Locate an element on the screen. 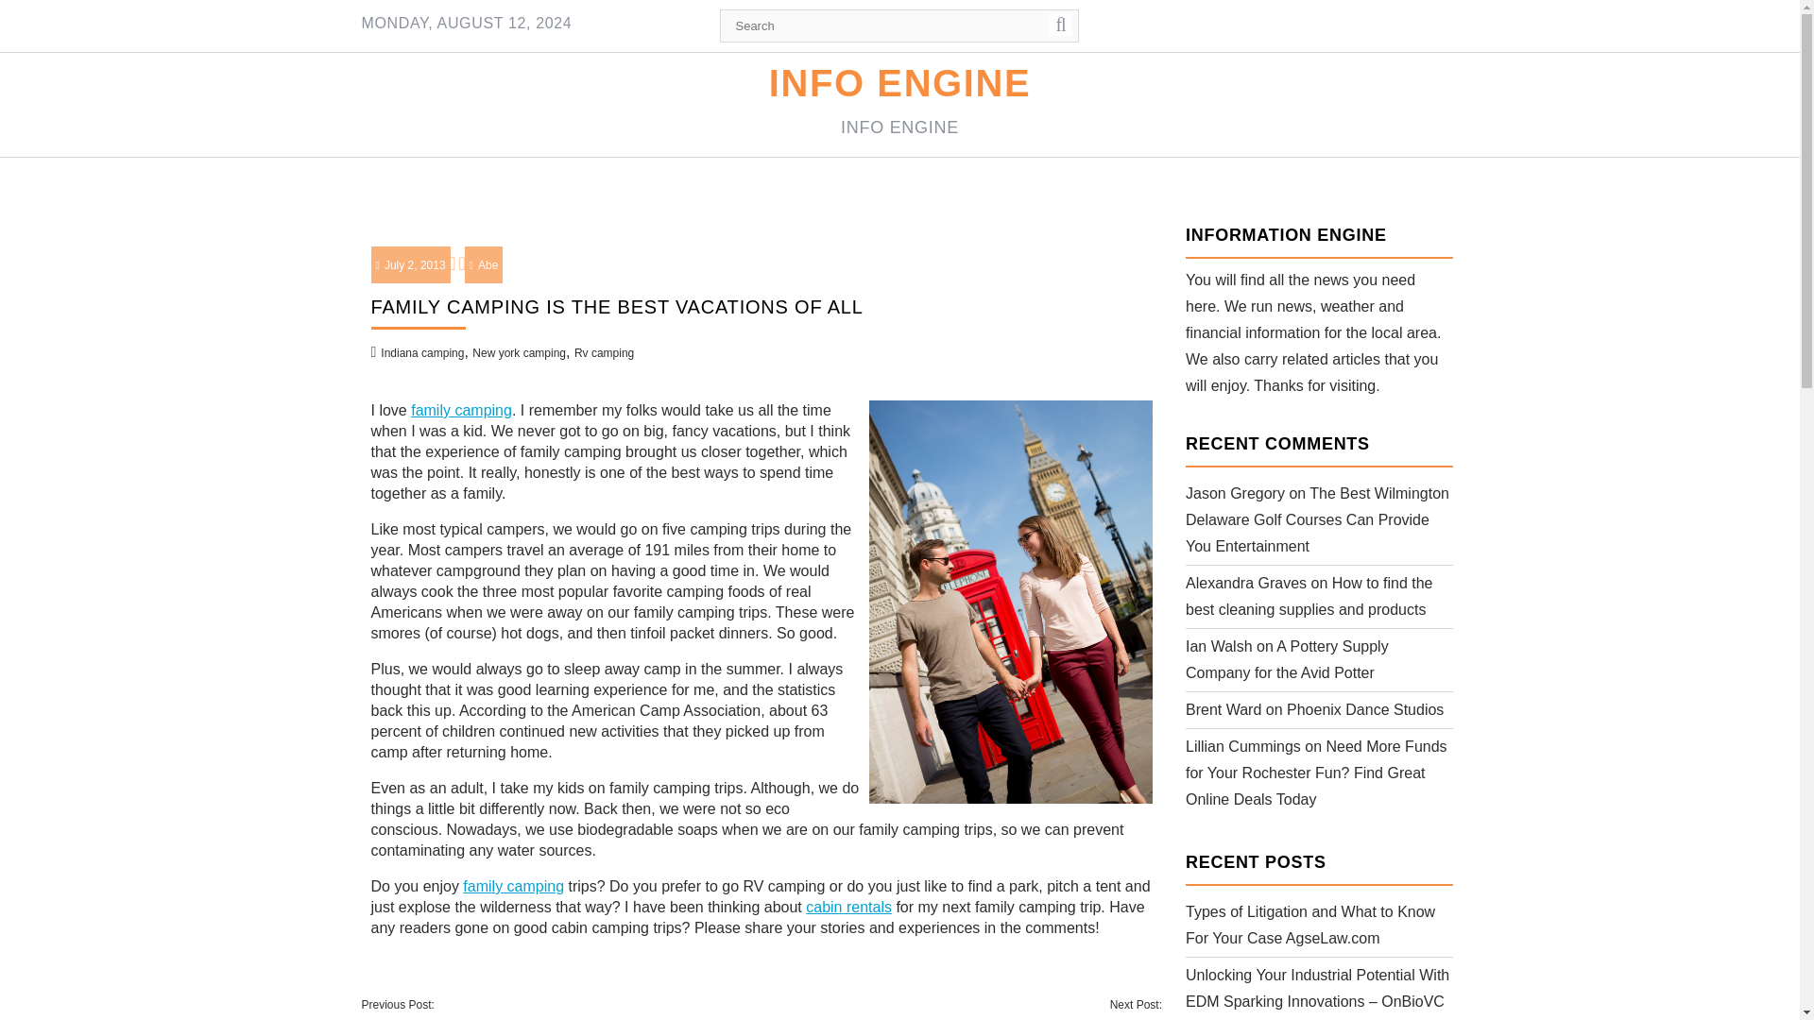  Lillian Cummings is located at coordinates (1243, 746).